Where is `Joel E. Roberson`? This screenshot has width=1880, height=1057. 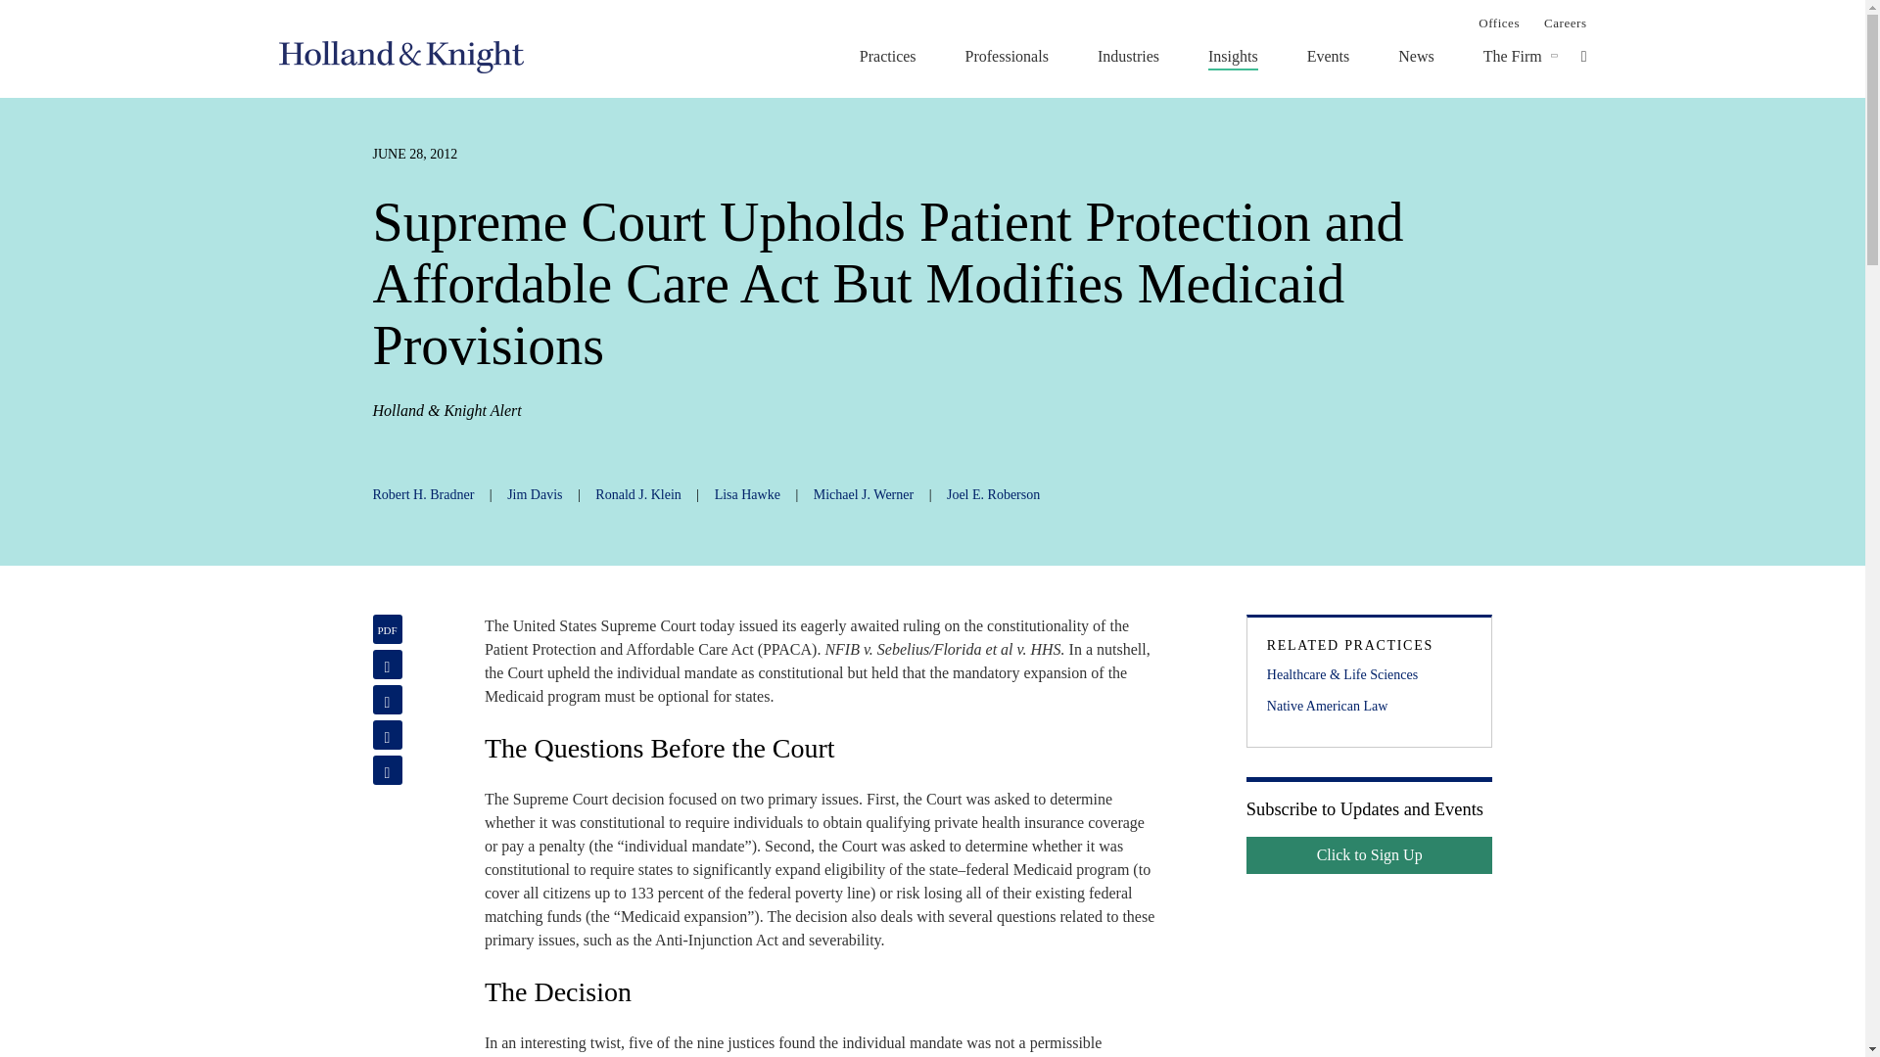 Joel E. Roberson is located at coordinates (993, 494).